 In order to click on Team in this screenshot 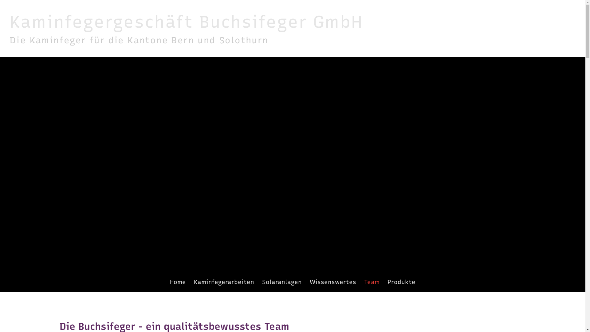, I will do `click(372, 282)`.